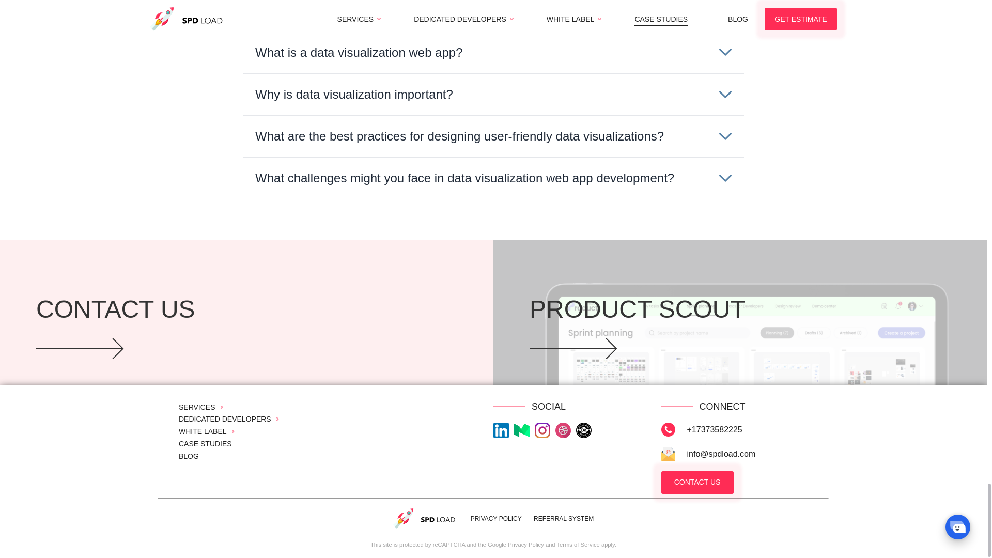 The height and width of the screenshot is (558, 992). I want to click on WHITE LABEL, so click(211, 431).